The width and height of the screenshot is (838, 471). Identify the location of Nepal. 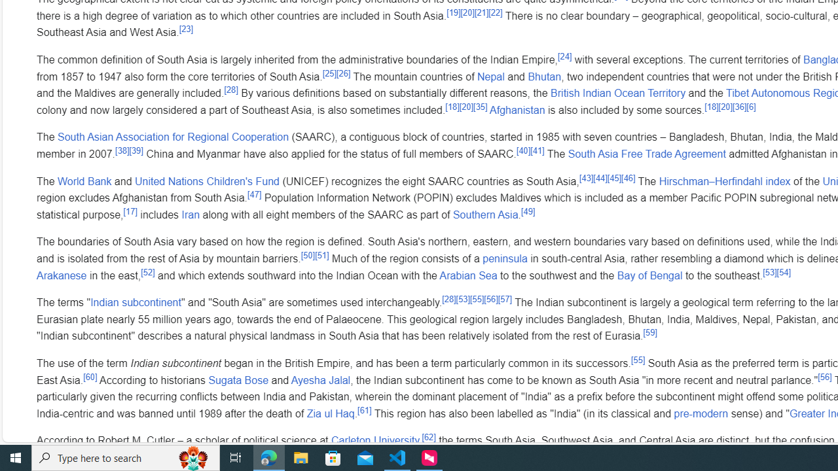
(491, 76).